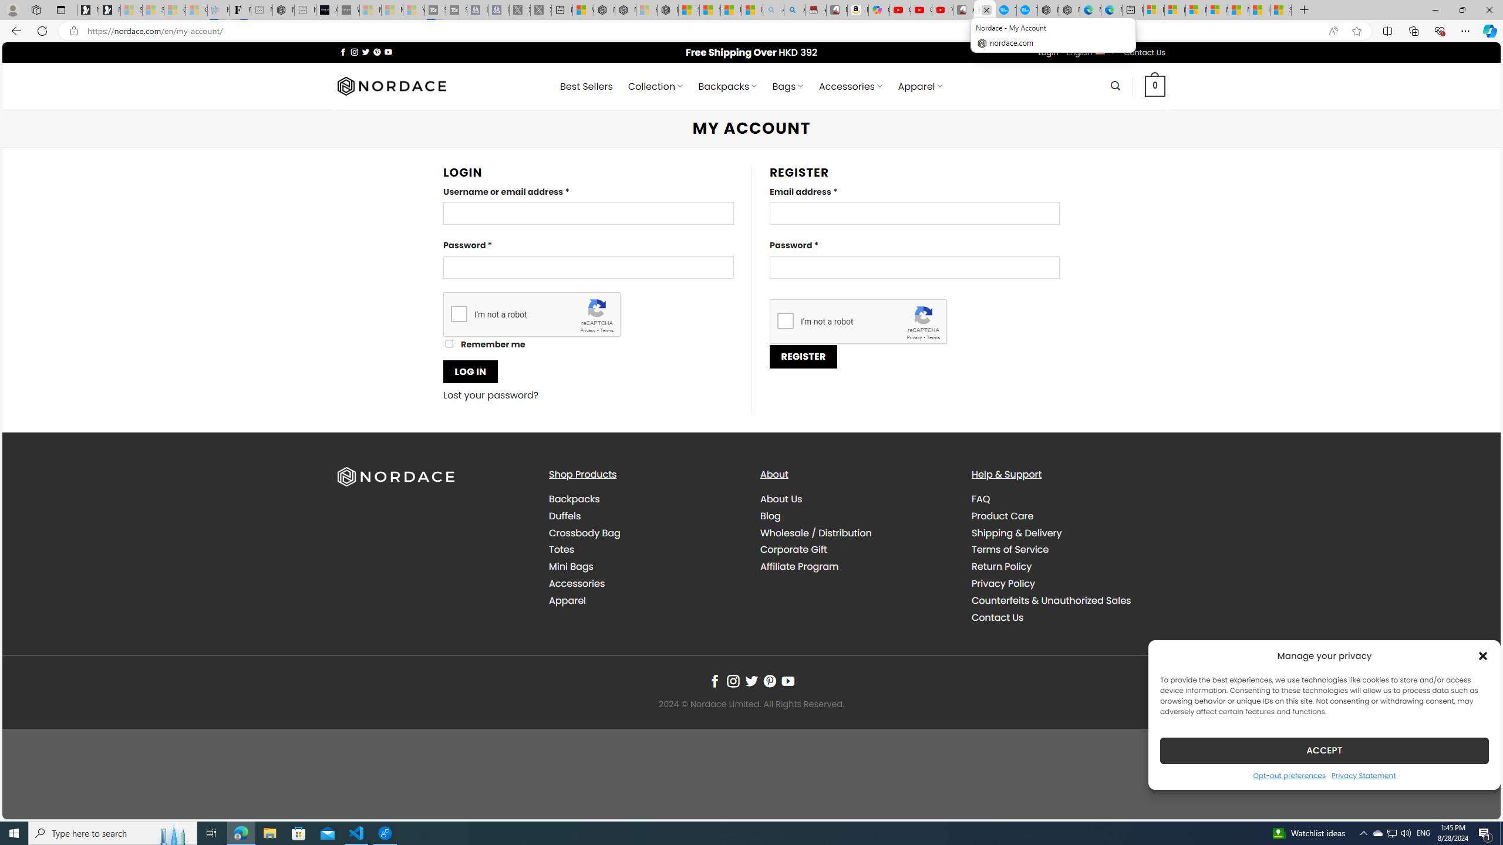 Image resolution: width=1503 pixels, height=845 pixels. Describe the element at coordinates (773, 10) in the screenshot. I see `amazon - Search - Sleeping` at that location.